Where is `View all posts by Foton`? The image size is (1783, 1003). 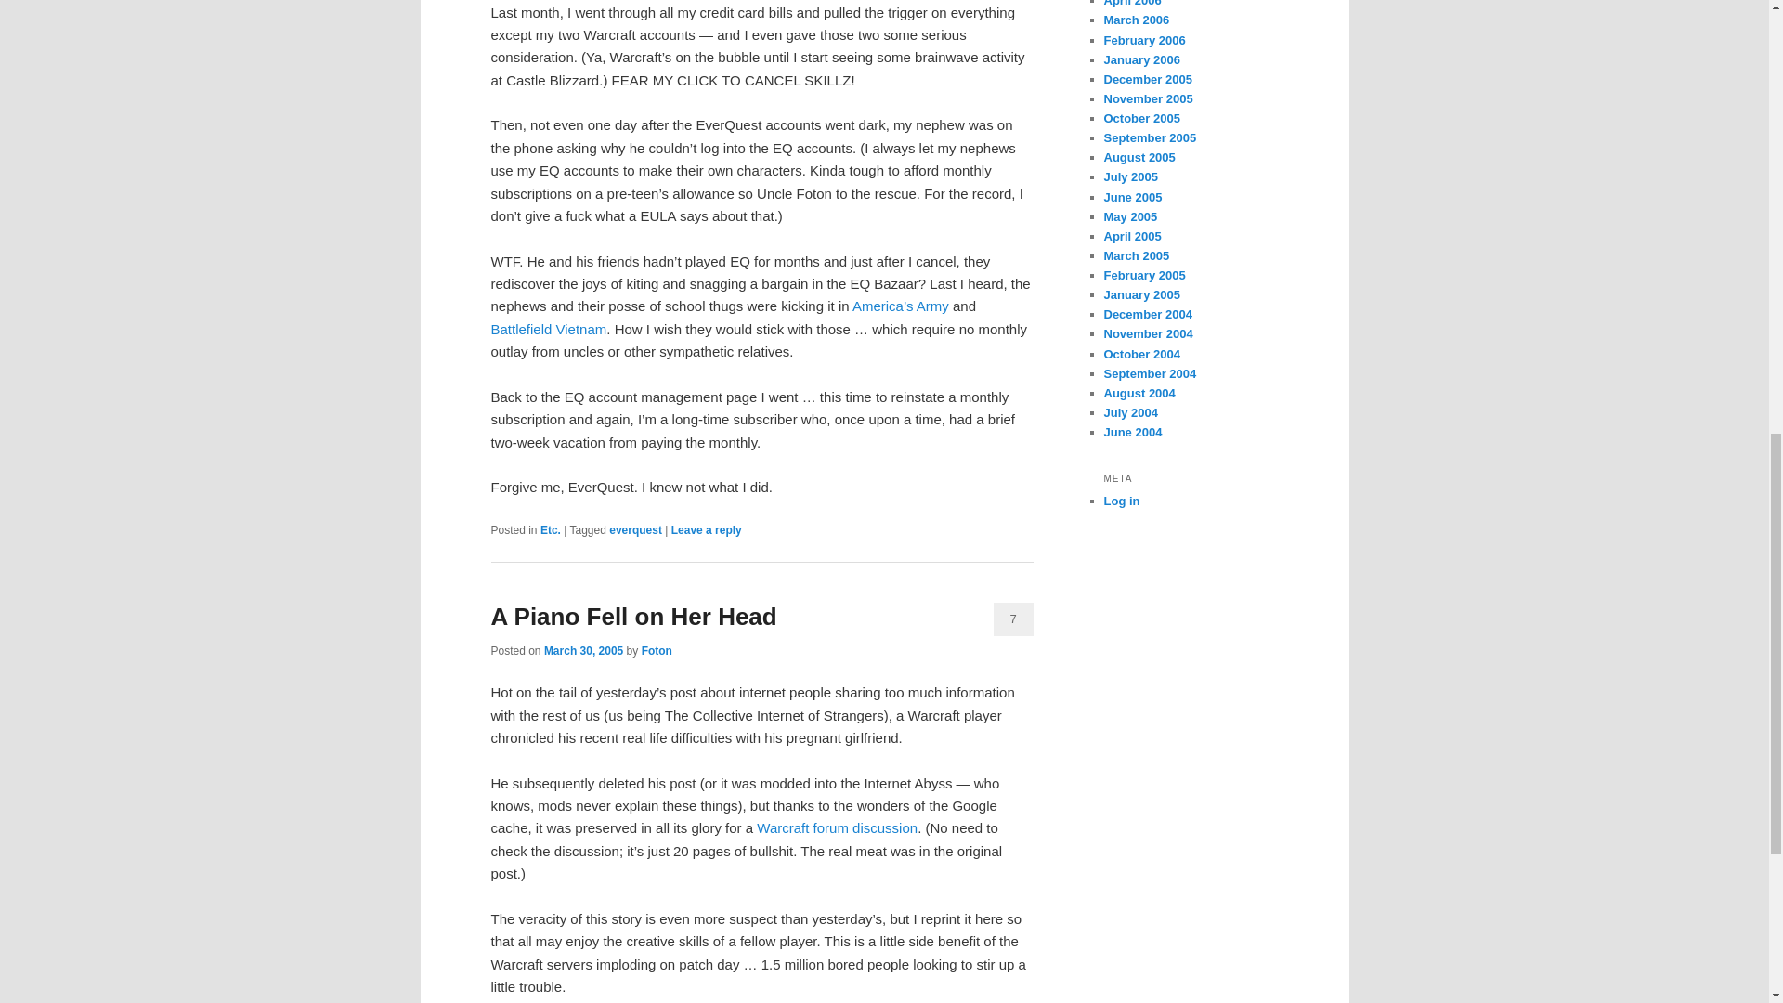 View all posts by Foton is located at coordinates (657, 651).